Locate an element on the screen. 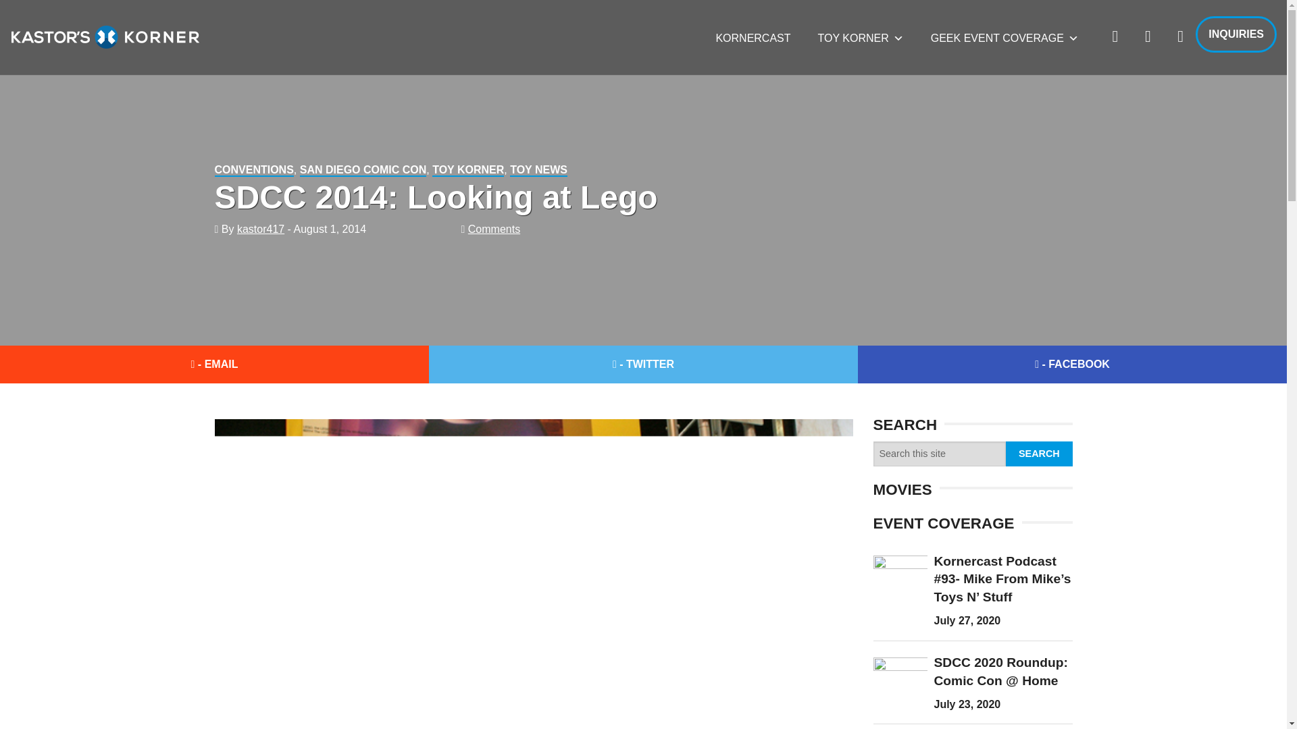  SAN DIEGO COMIC CON is located at coordinates (363, 170).